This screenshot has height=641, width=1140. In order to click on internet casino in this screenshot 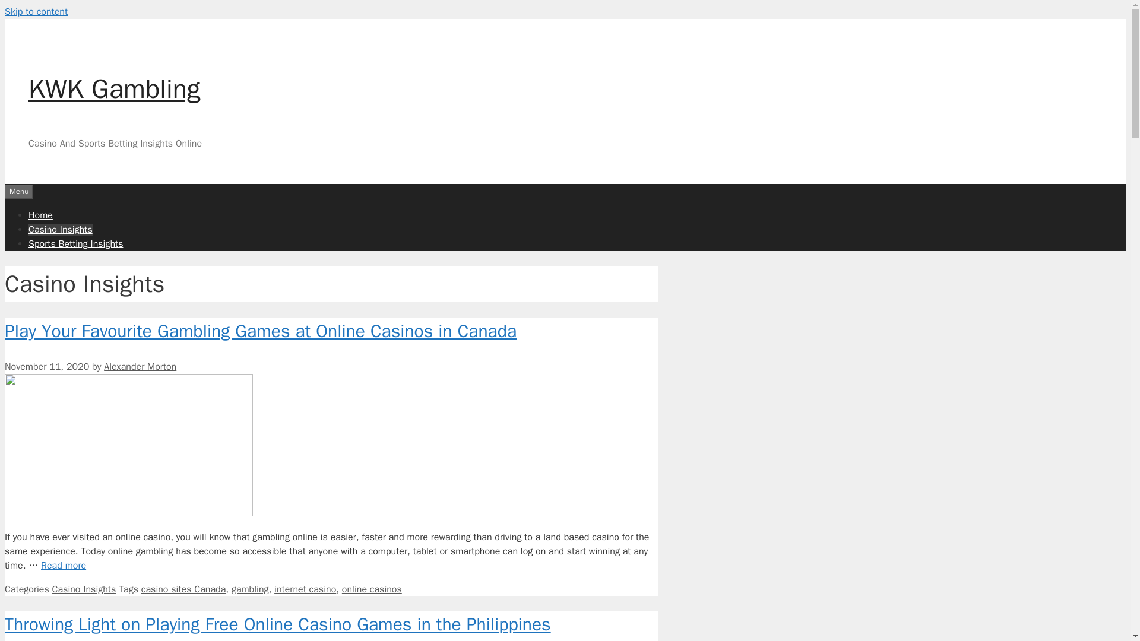, I will do `click(305, 589)`.